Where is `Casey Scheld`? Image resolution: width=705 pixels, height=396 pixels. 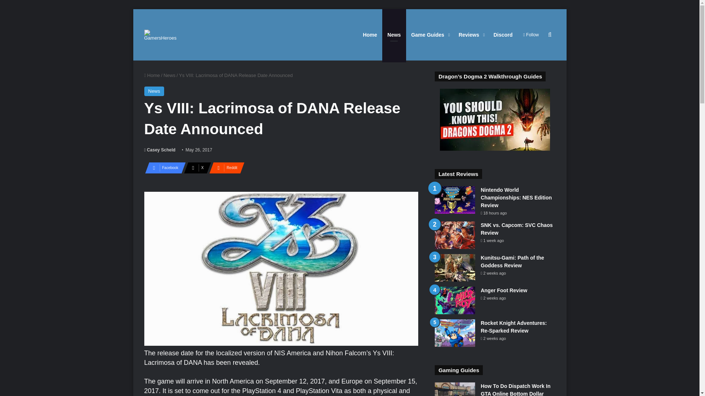
Casey Scheld is located at coordinates (159, 150).